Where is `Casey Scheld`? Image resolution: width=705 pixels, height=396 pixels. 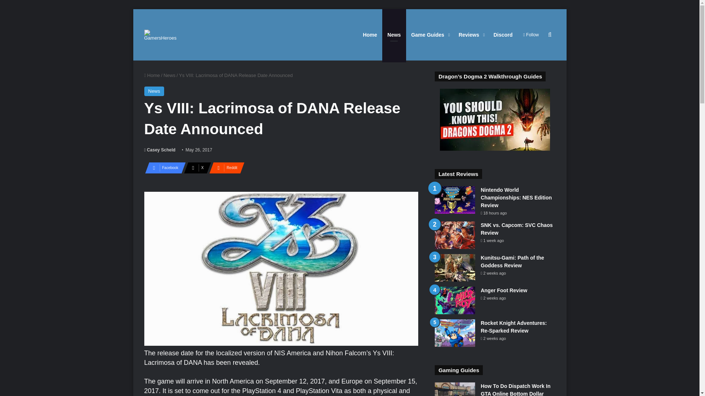
Casey Scheld is located at coordinates (159, 150).